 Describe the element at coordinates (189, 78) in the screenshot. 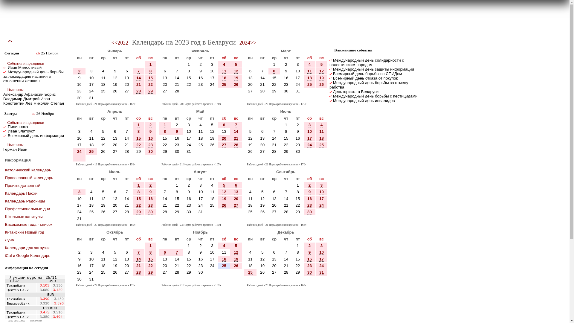

I see `15` at that location.